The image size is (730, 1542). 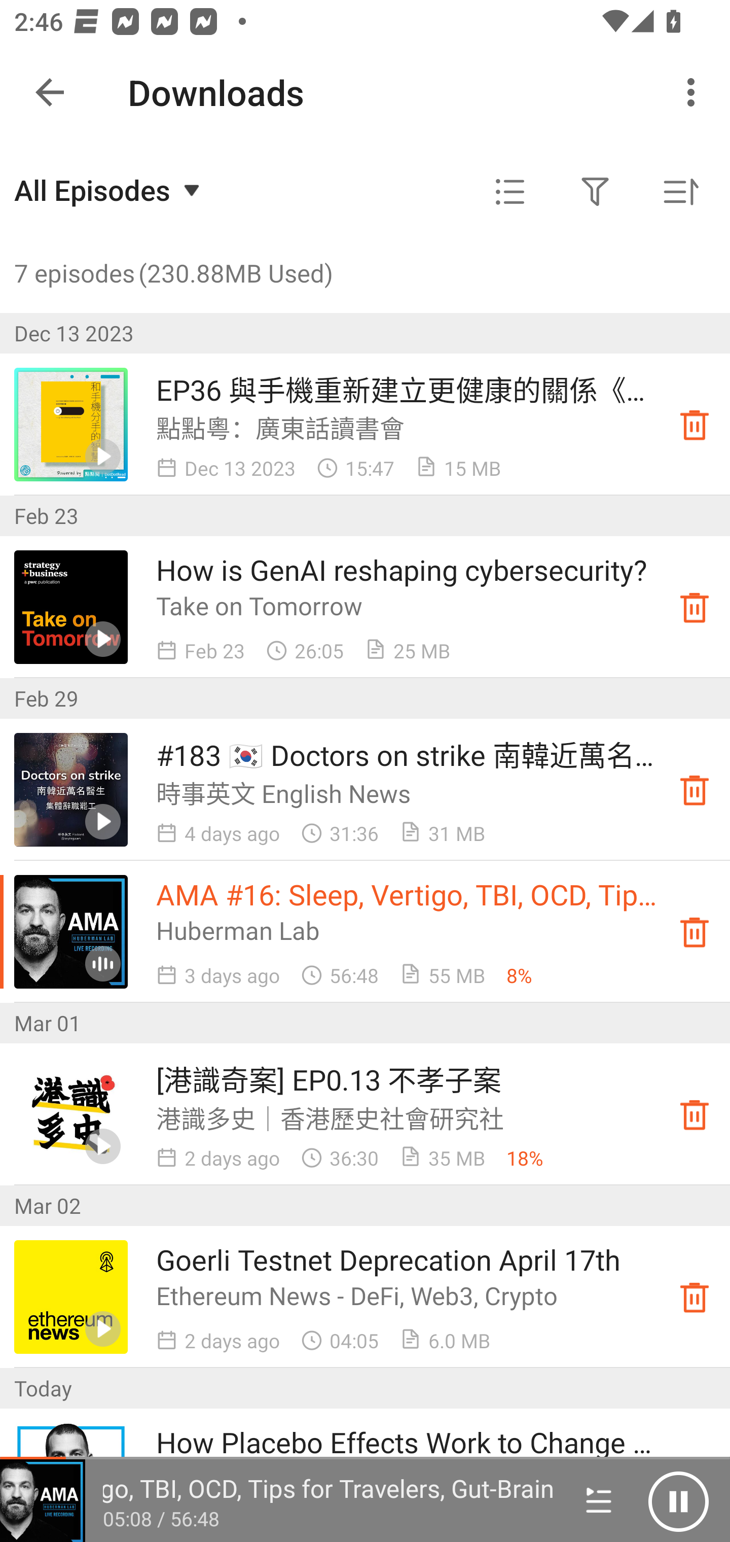 What do you see at coordinates (595, 192) in the screenshot?
I see `` at bounding box center [595, 192].